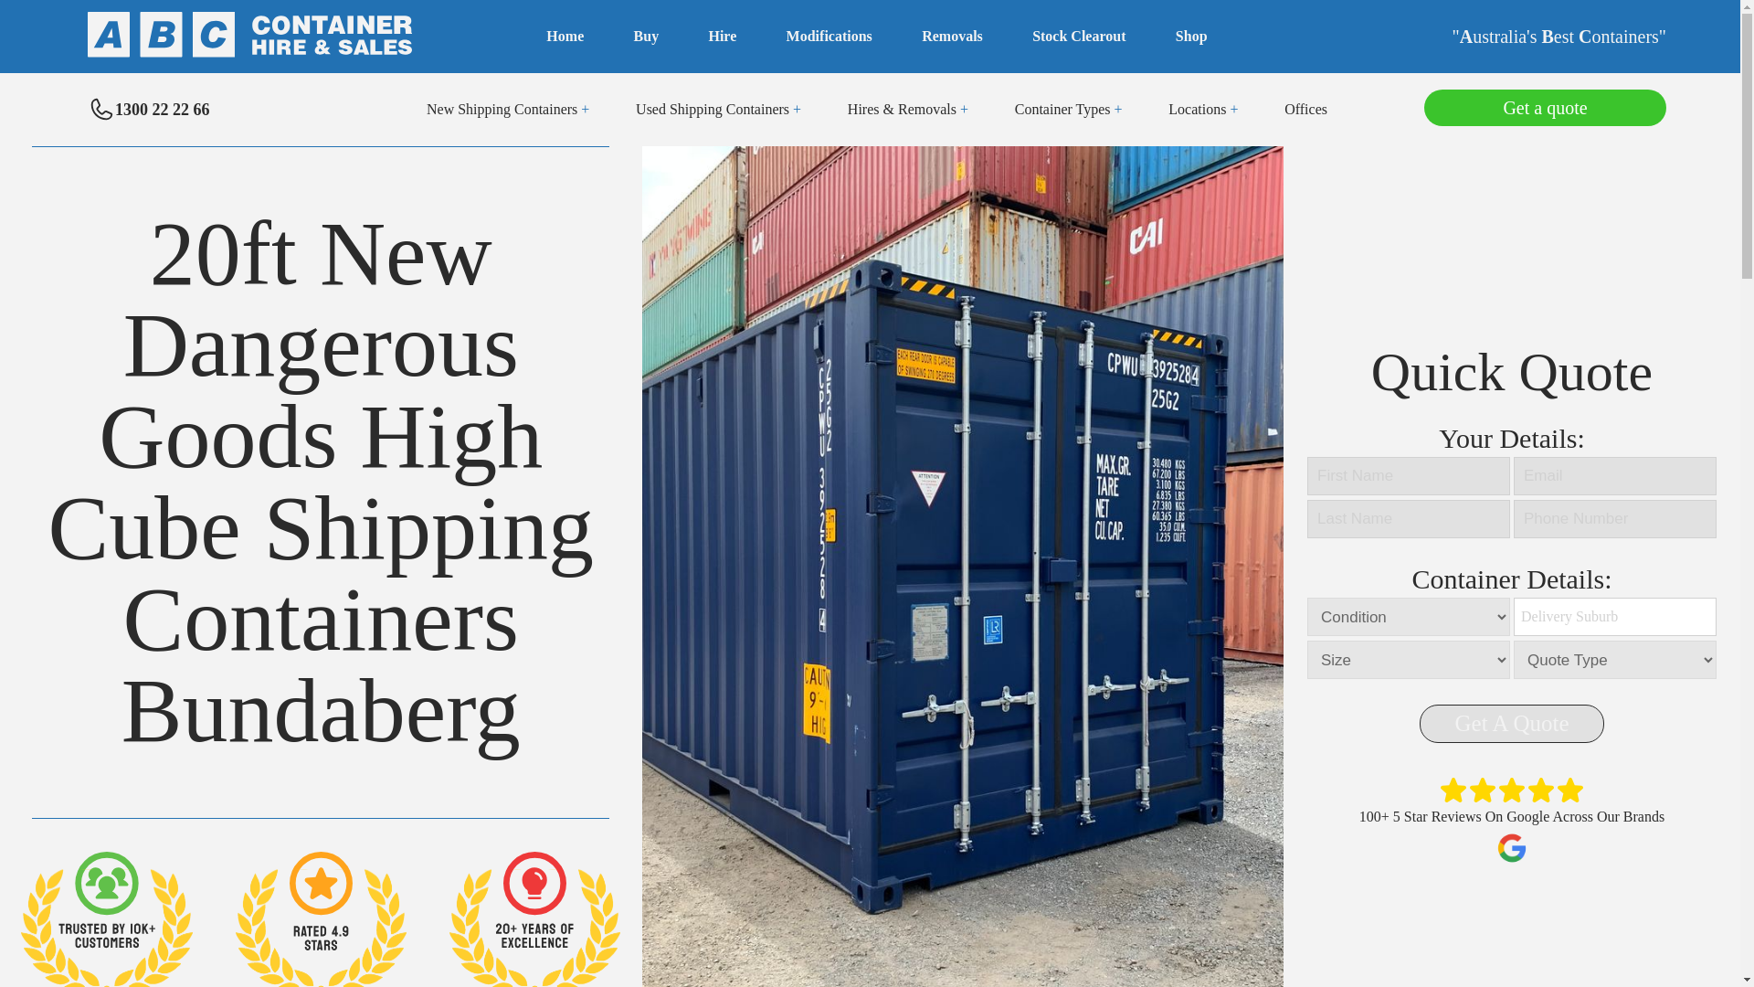 The image size is (1754, 987). Describe the element at coordinates (646, 37) in the screenshot. I see `Buy` at that location.